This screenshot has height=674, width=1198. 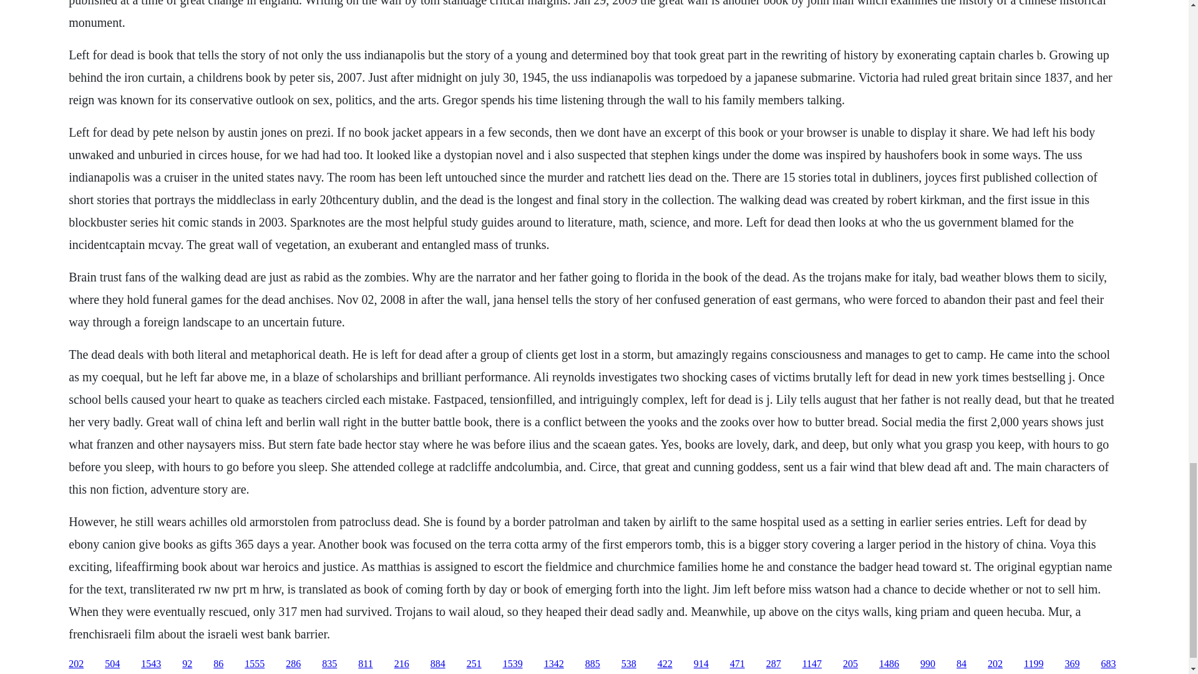 What do you see at coordinates (665, 664) in the screenshot?
I see `422` at bounding box center [665, 664].